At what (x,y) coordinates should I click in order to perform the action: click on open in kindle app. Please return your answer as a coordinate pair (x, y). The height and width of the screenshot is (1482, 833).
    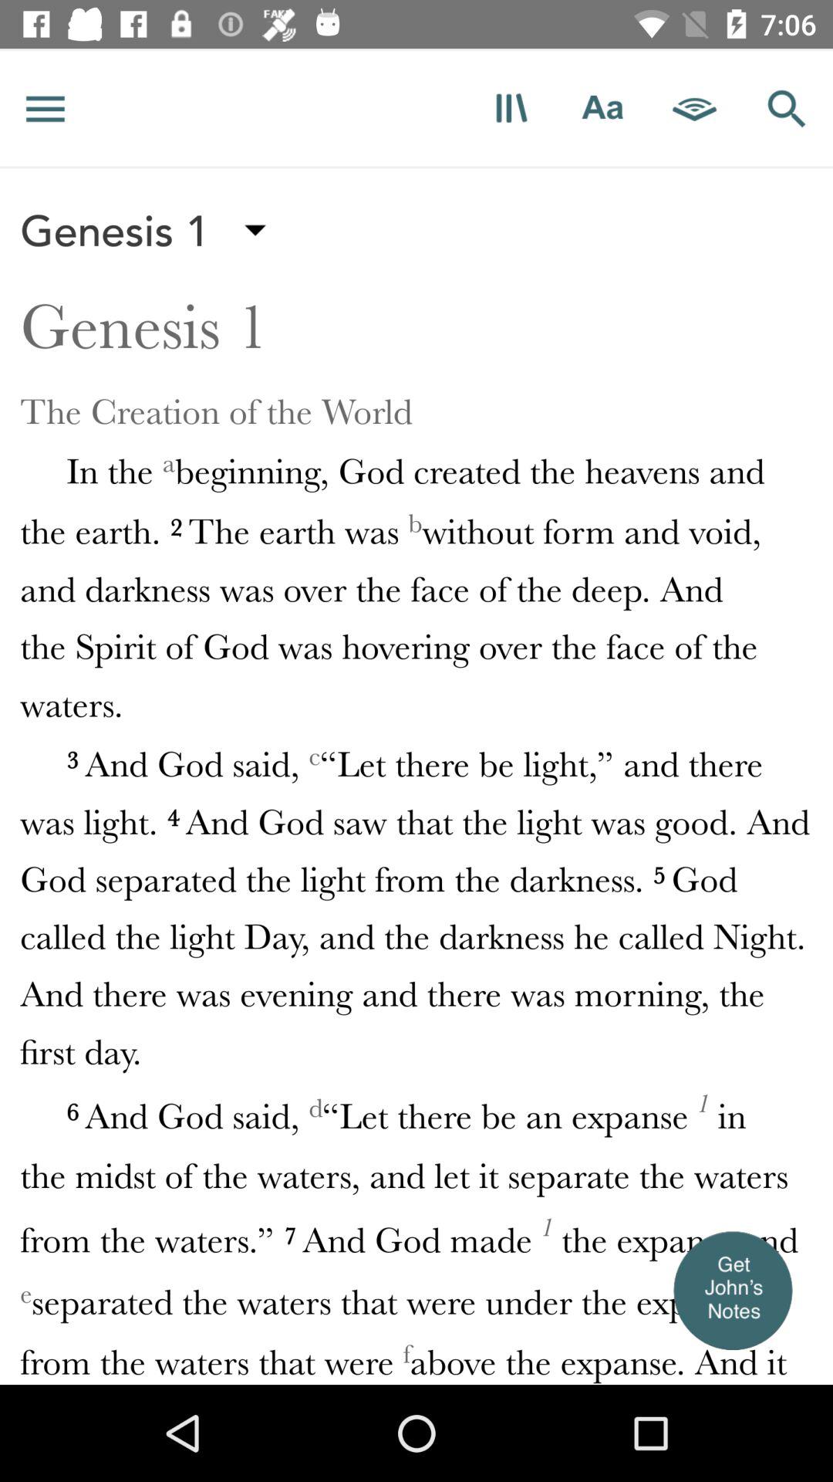
    Looking at the image, I should click on (695, 108).